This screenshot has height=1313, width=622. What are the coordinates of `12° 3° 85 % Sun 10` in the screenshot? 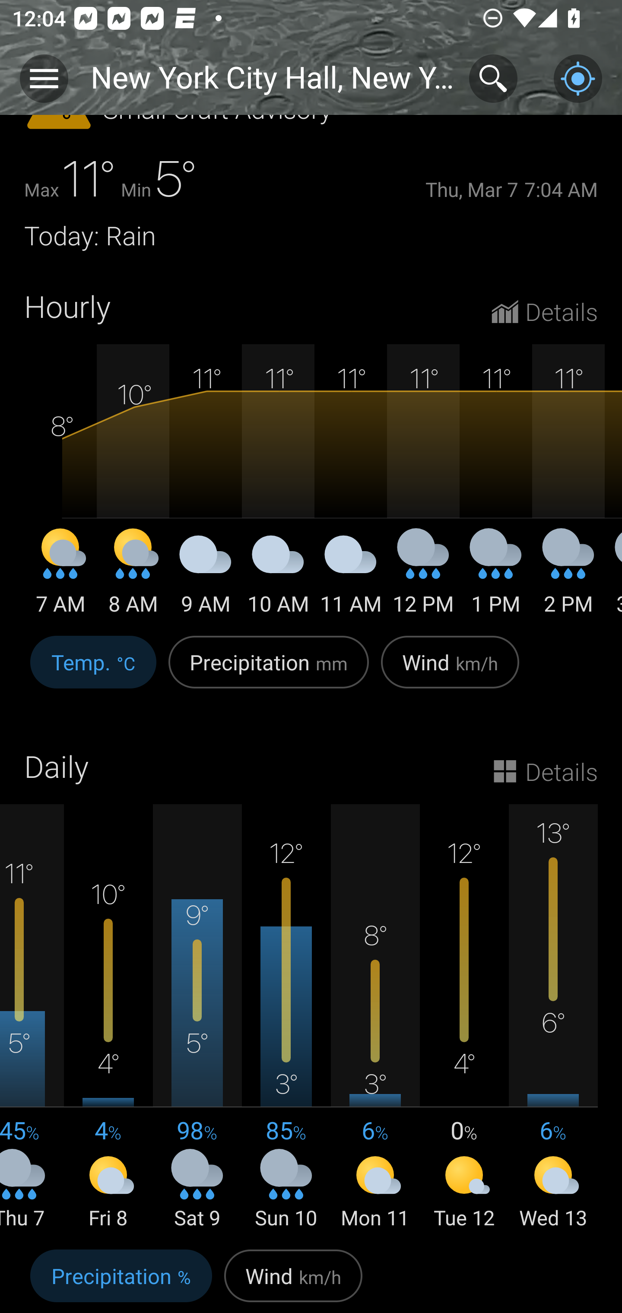 It's located at (286, 1018).